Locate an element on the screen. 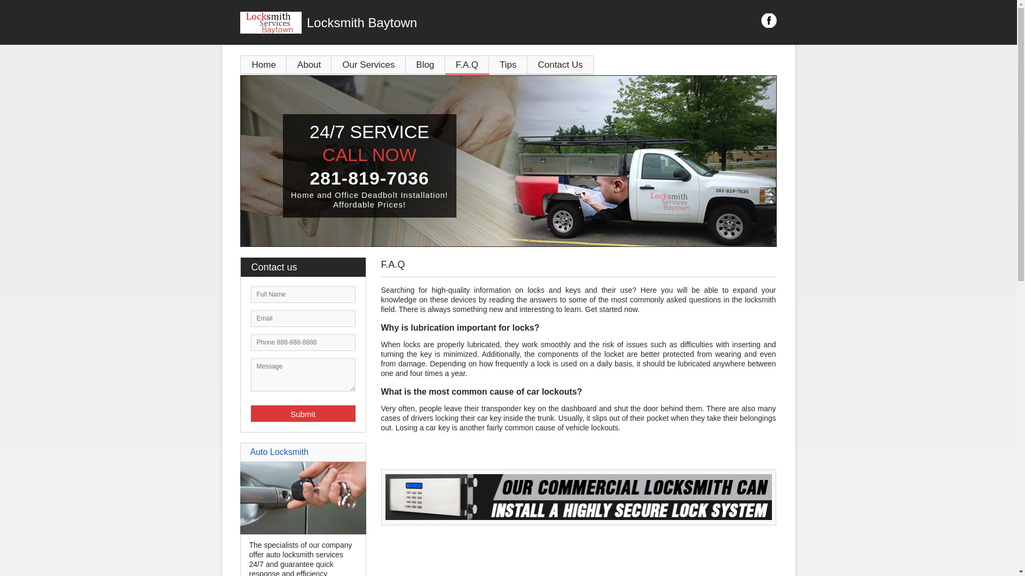  About is located at coordinates (309, 65).